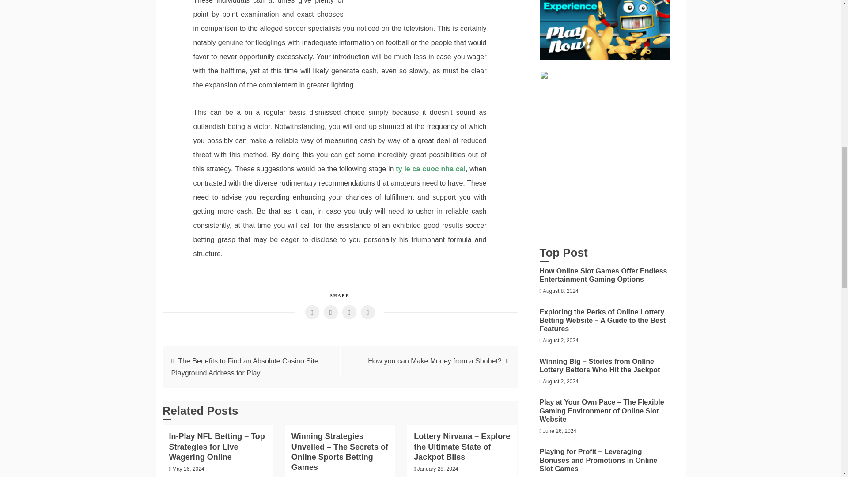 The image size is (848, 477). Describe the element at coordinates (438, 469) in the screenshot. I see `January 28, 2024` at that location.